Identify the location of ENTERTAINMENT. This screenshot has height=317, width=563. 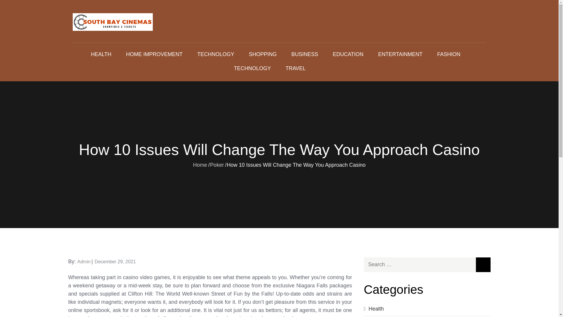
(401, 54).